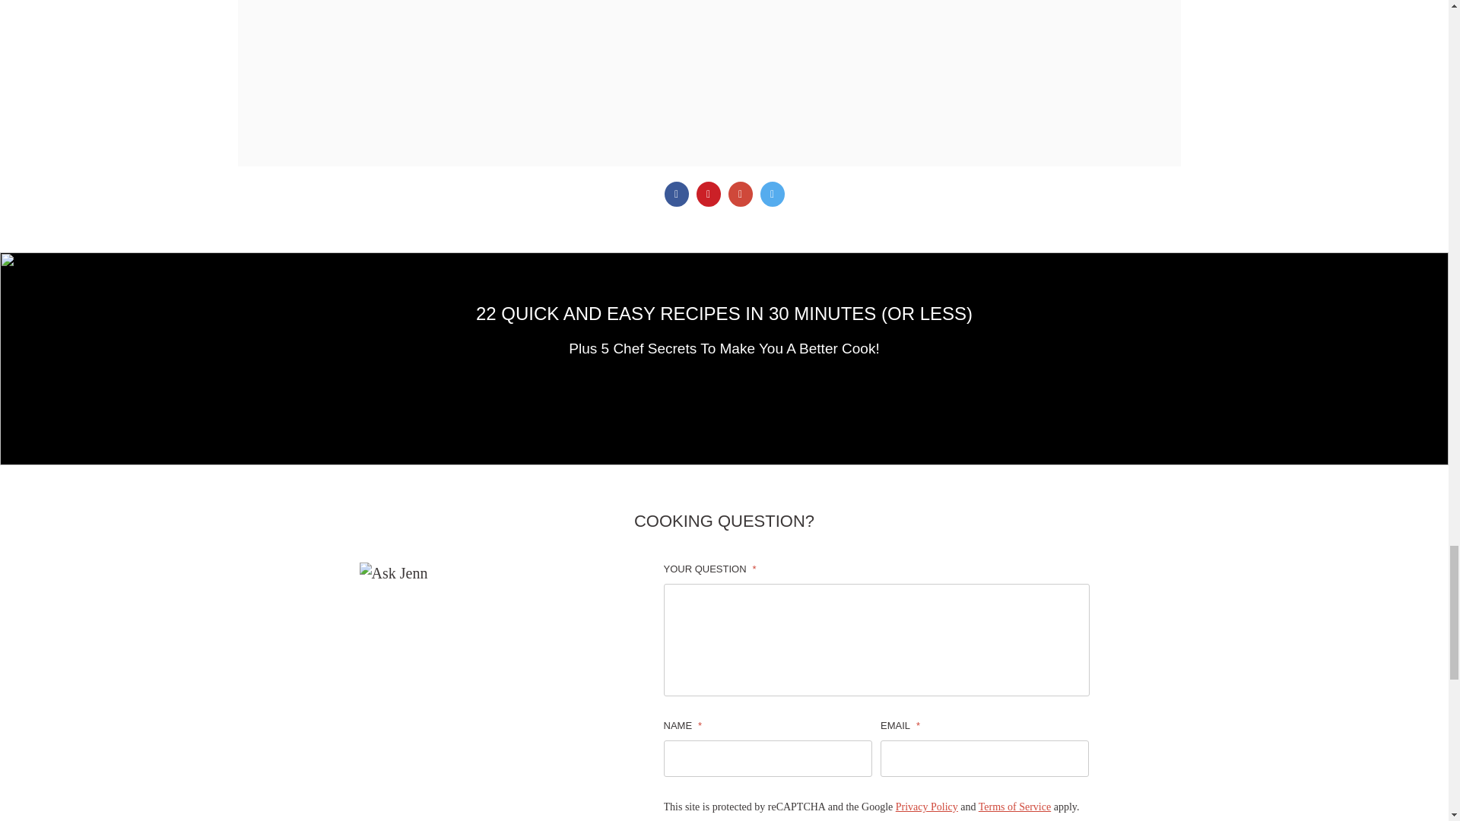  Describe the element at coordinates (741, 194) in the screenshot. I see `Email` at that location.